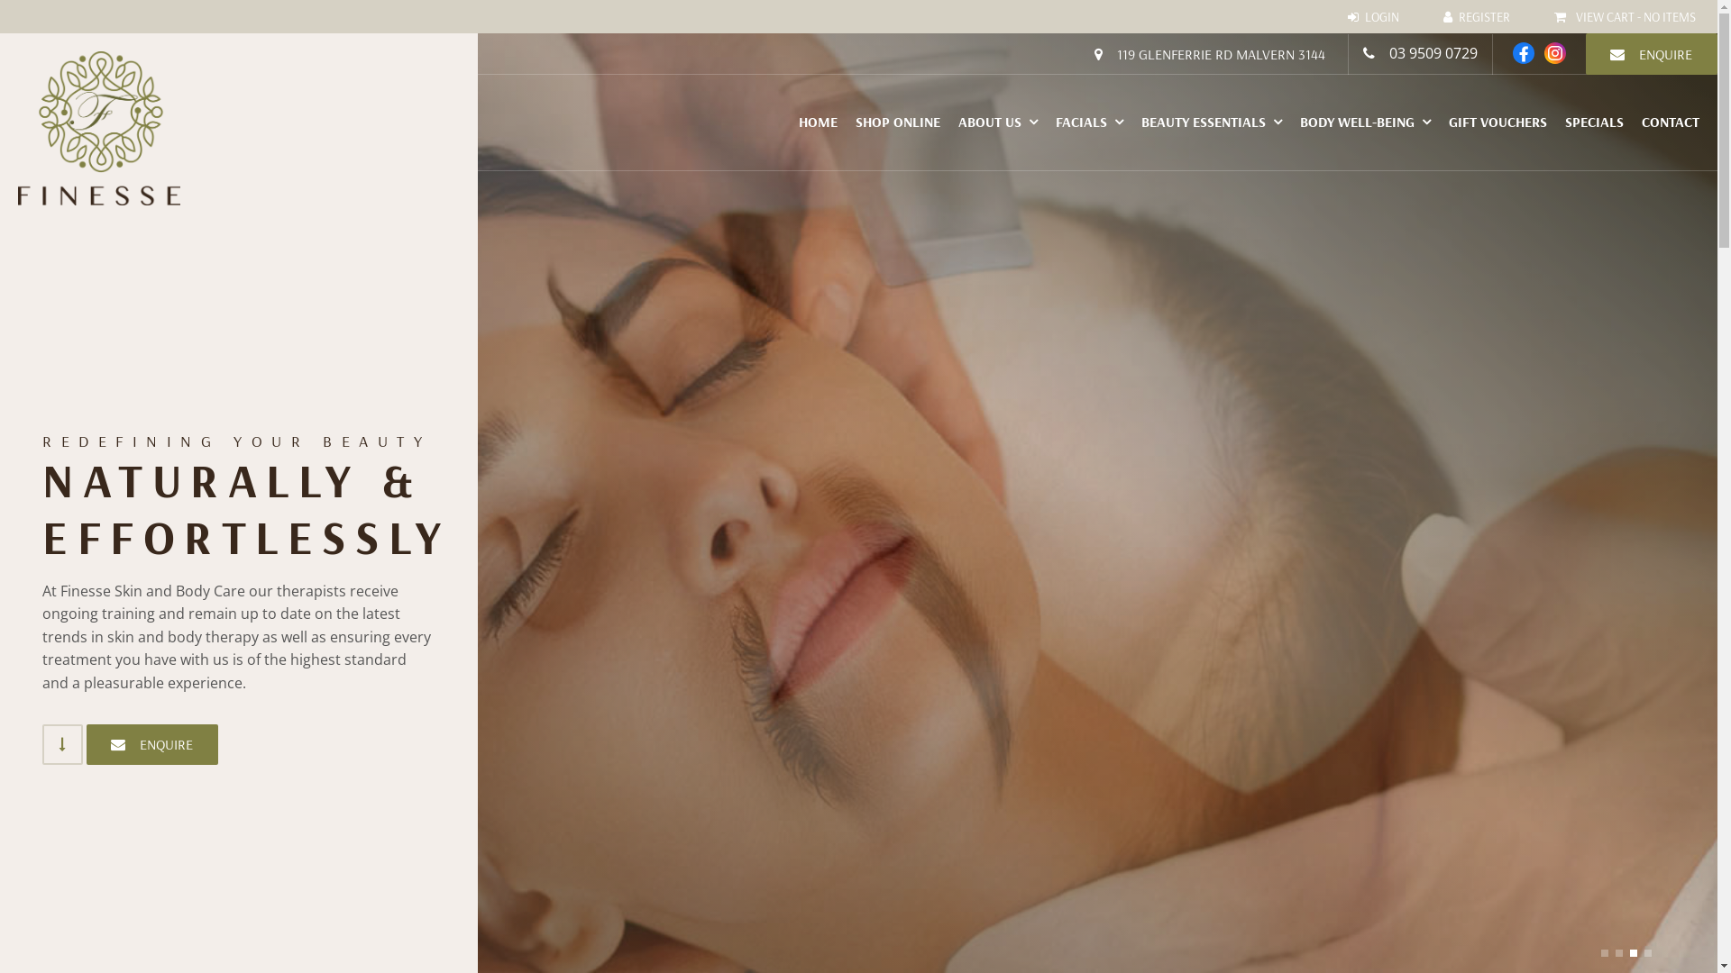  I want to click on BEAUTY ESSENTIALS, so click(1212, 123).